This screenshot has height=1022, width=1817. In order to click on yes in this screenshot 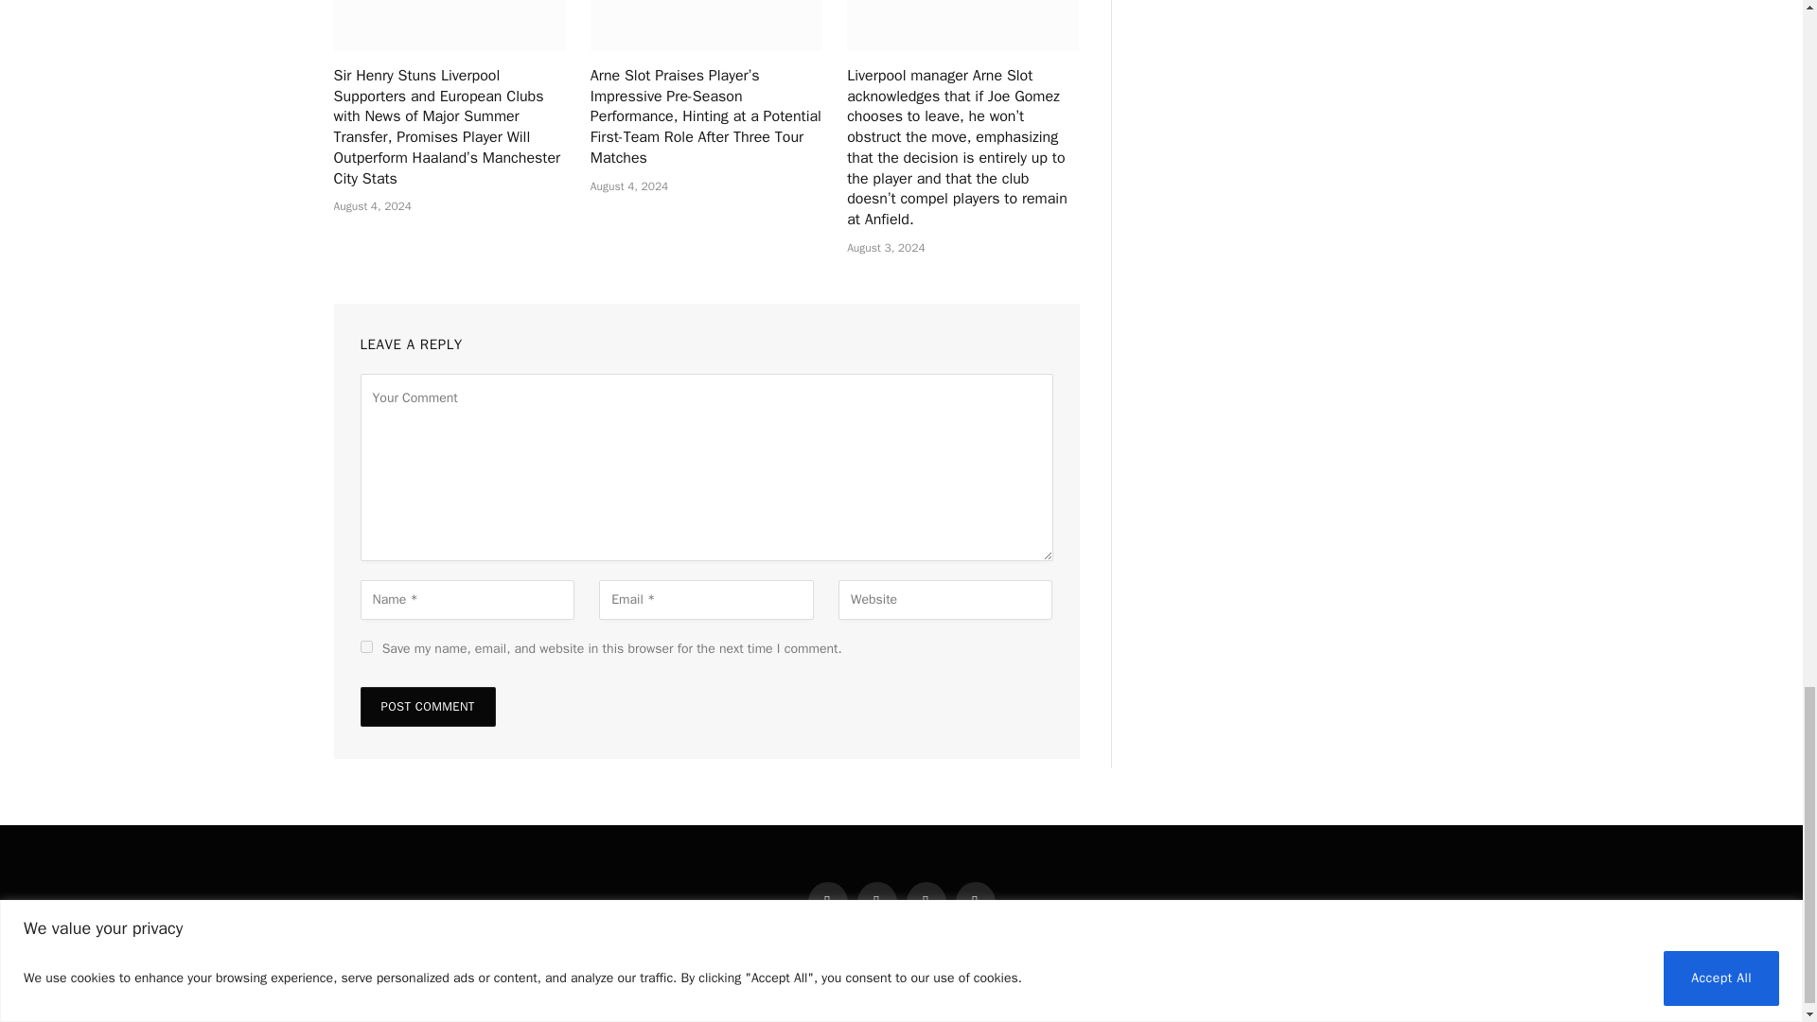, I will do `click(365, 647)`.